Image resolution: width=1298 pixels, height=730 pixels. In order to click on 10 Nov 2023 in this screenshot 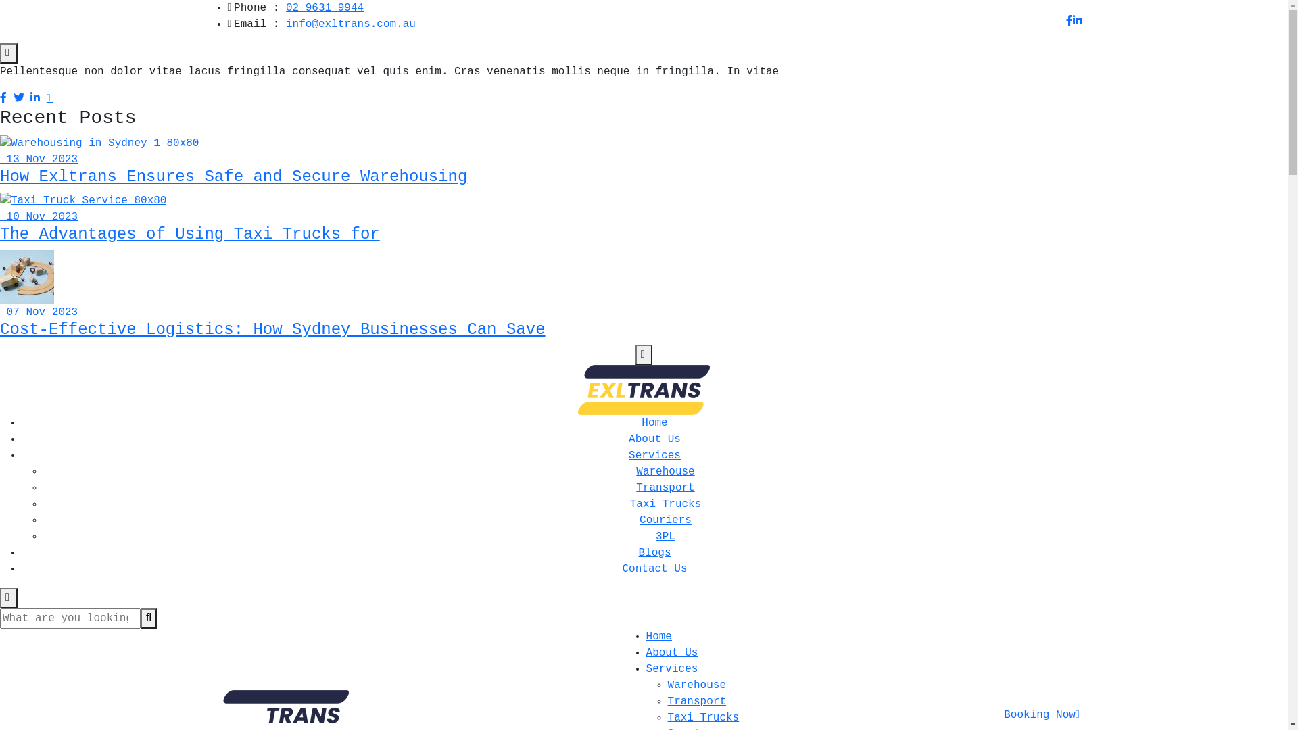, I will do `click(39, 216)`.